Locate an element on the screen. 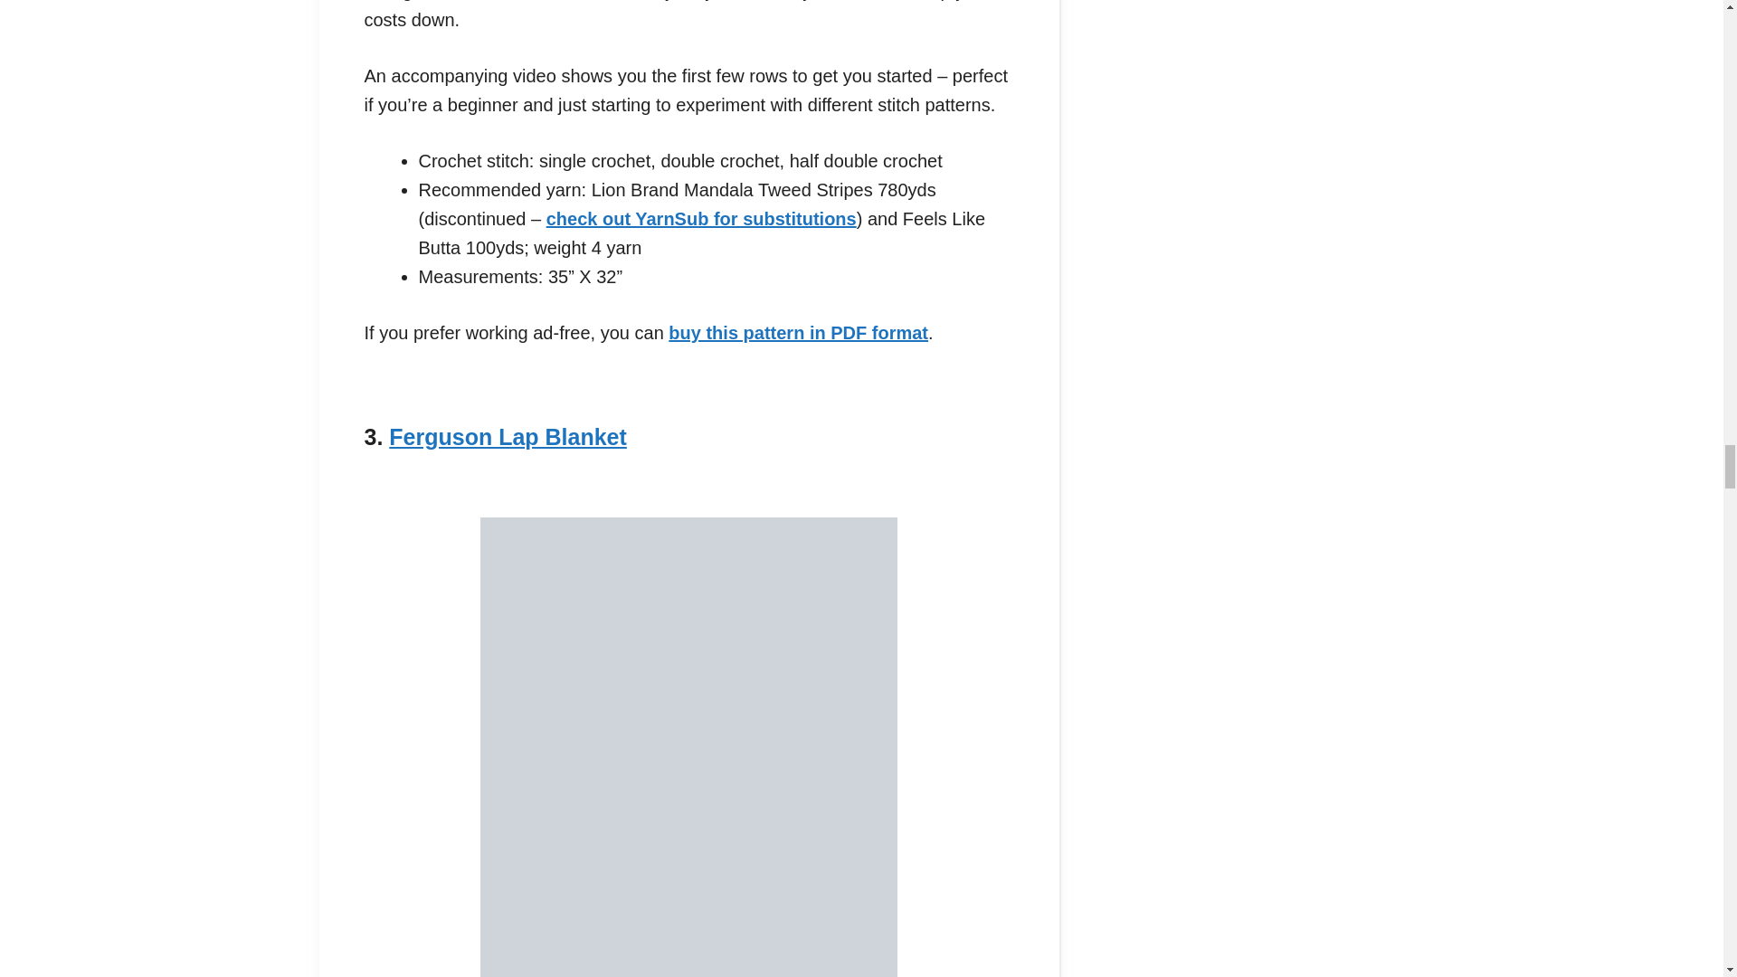 The height and width of the screenshot is (977, 1737). check out YarnSub for substitutions is located at coordinates (701, 219).